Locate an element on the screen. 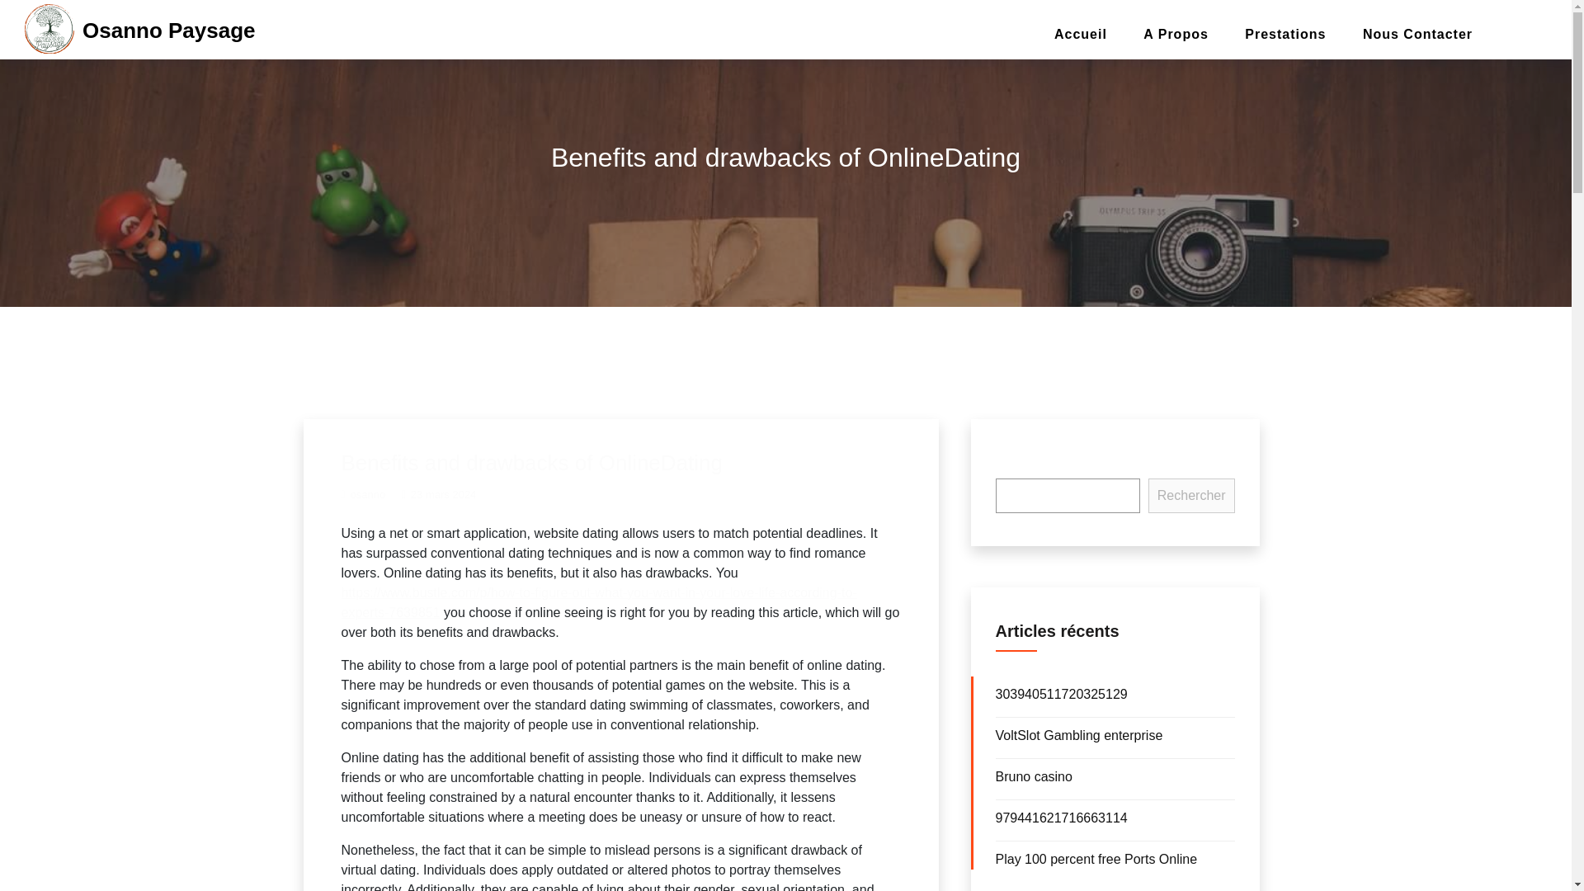 This screenshot has width=1584, height=891. Nous Contacter is located at coordinates (1417, 35).